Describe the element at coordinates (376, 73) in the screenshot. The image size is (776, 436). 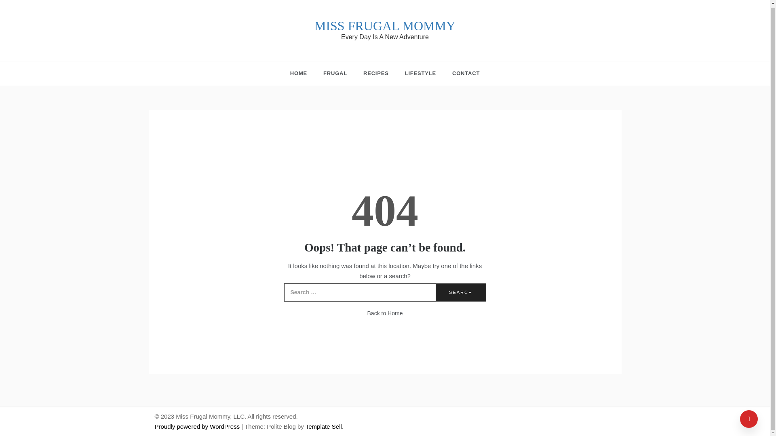
I see `RECIPES` at that location.